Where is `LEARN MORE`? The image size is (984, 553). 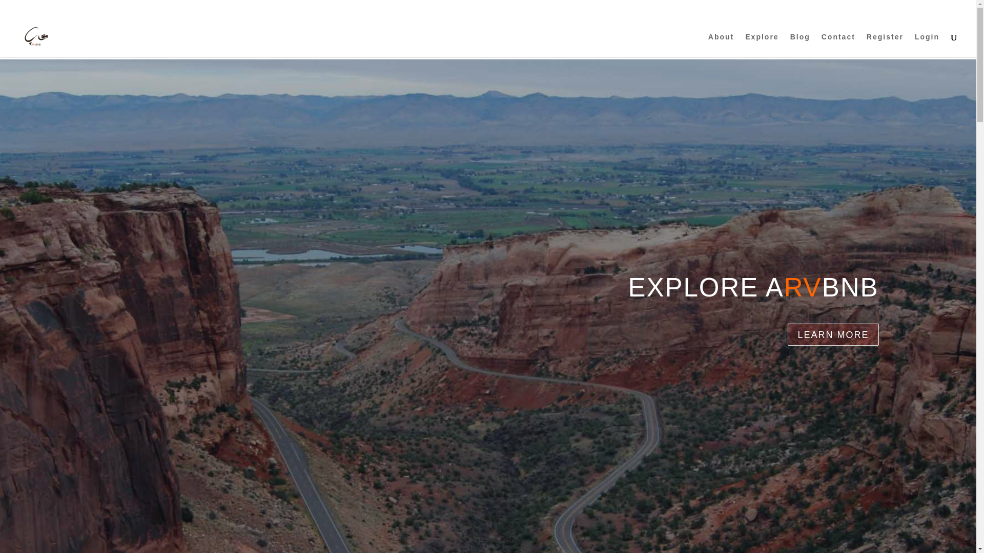
LEARN MORE is located at coordinates (833, 334).